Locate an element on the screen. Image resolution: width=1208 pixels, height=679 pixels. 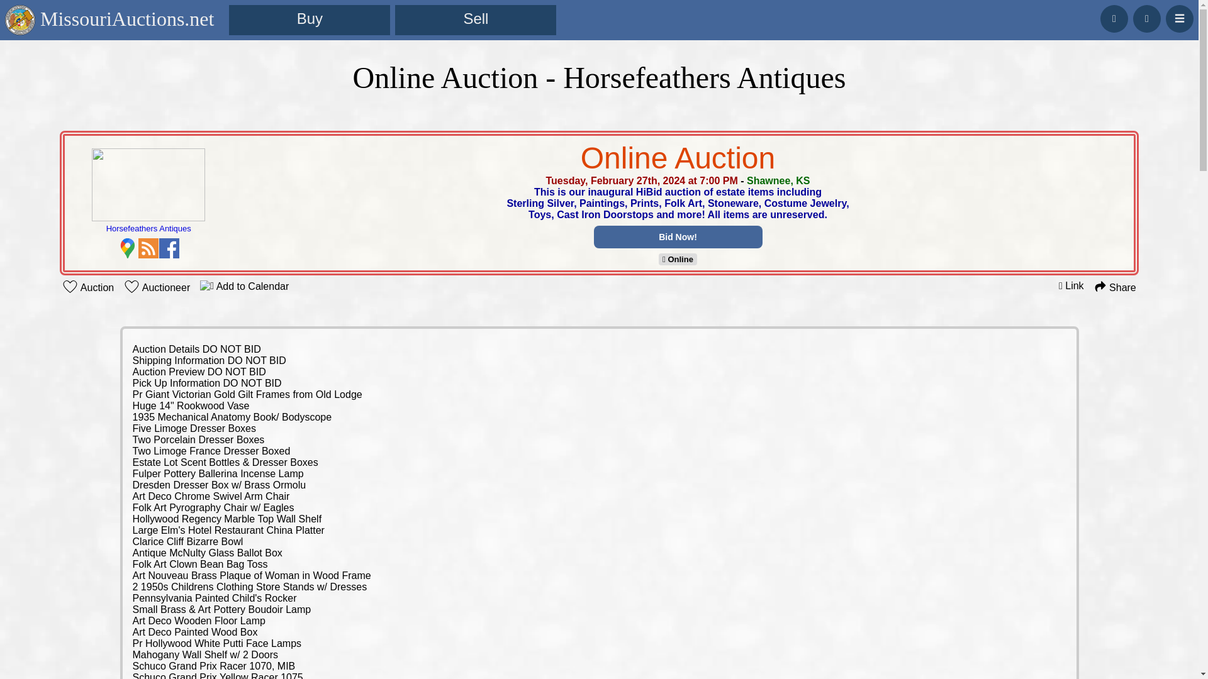
Browse sale listings is located at coordinates (310, 20).